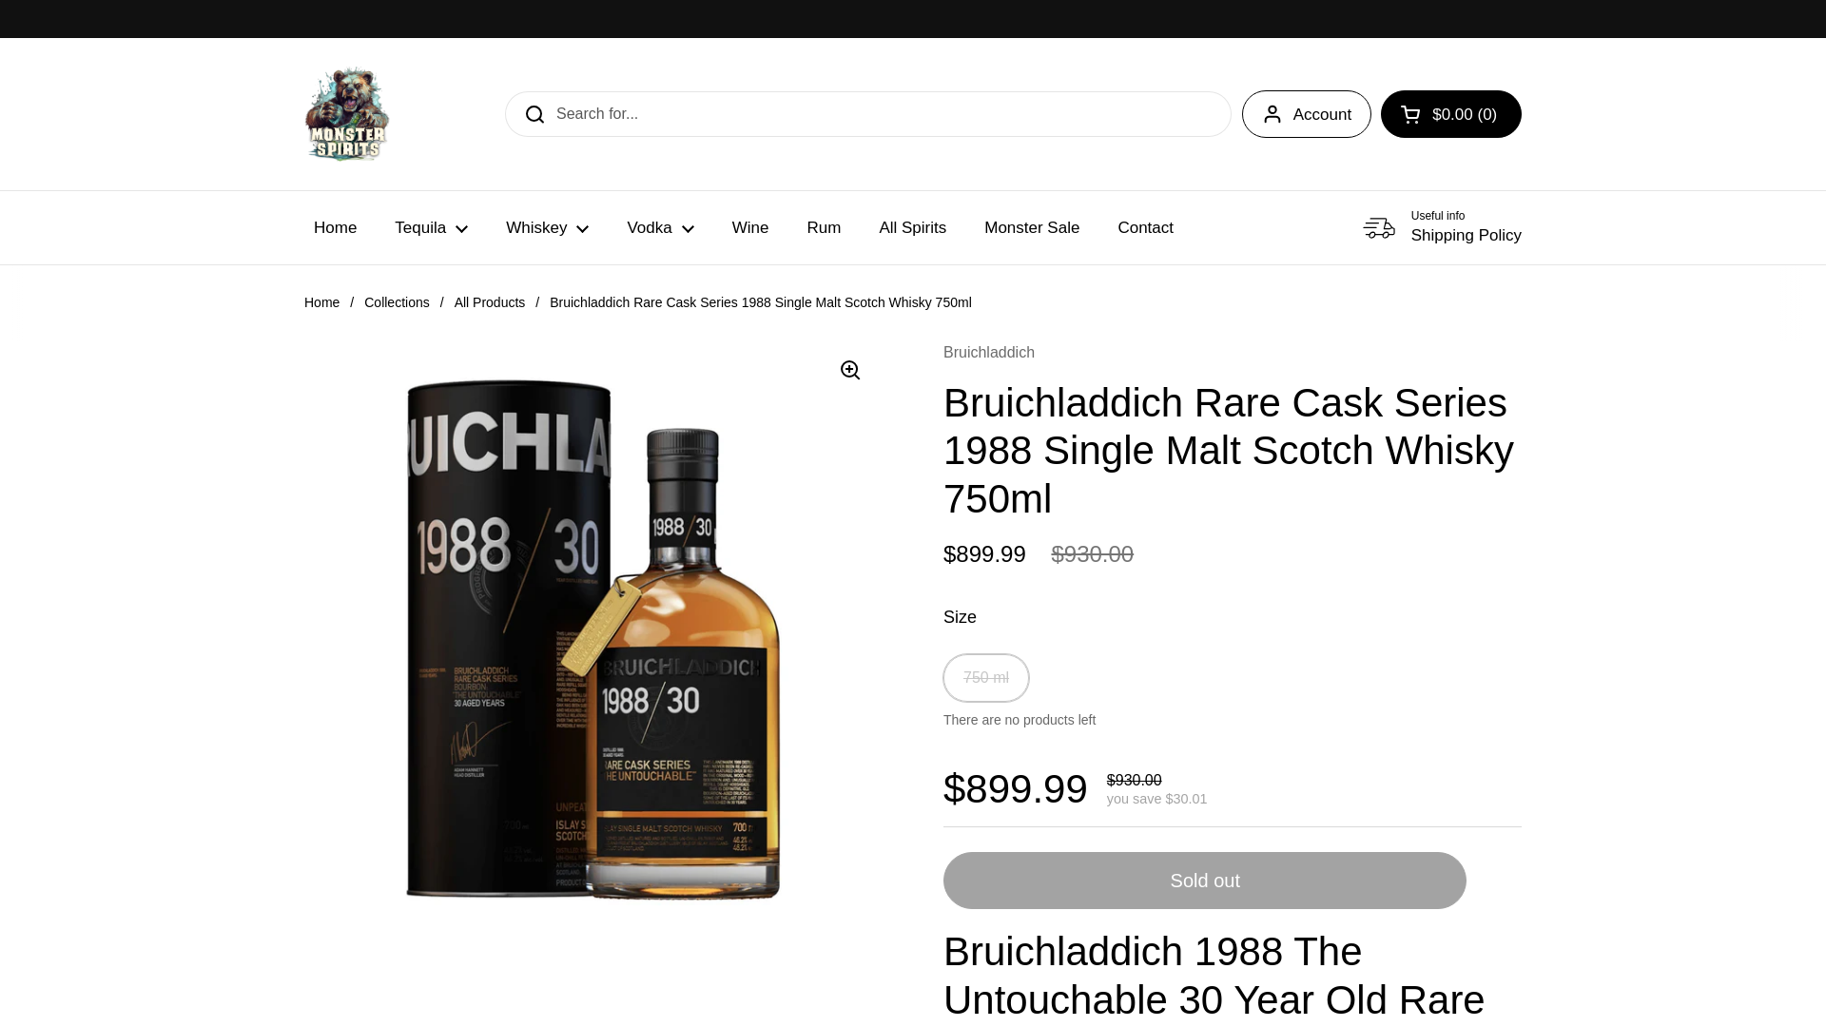  What do you see at coordinates (347, 114) in the screenshot?
I see `Rum` at bounding box center [347, 114].